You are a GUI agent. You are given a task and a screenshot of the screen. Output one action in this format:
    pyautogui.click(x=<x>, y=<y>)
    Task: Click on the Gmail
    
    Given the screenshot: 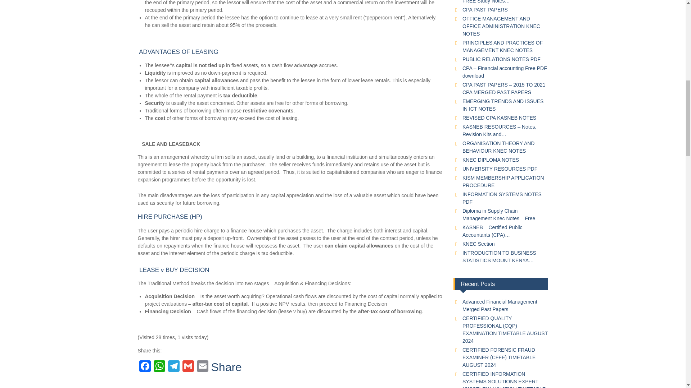 What is the action you would take?
    pyautogui.click(x=188, y=367)
    